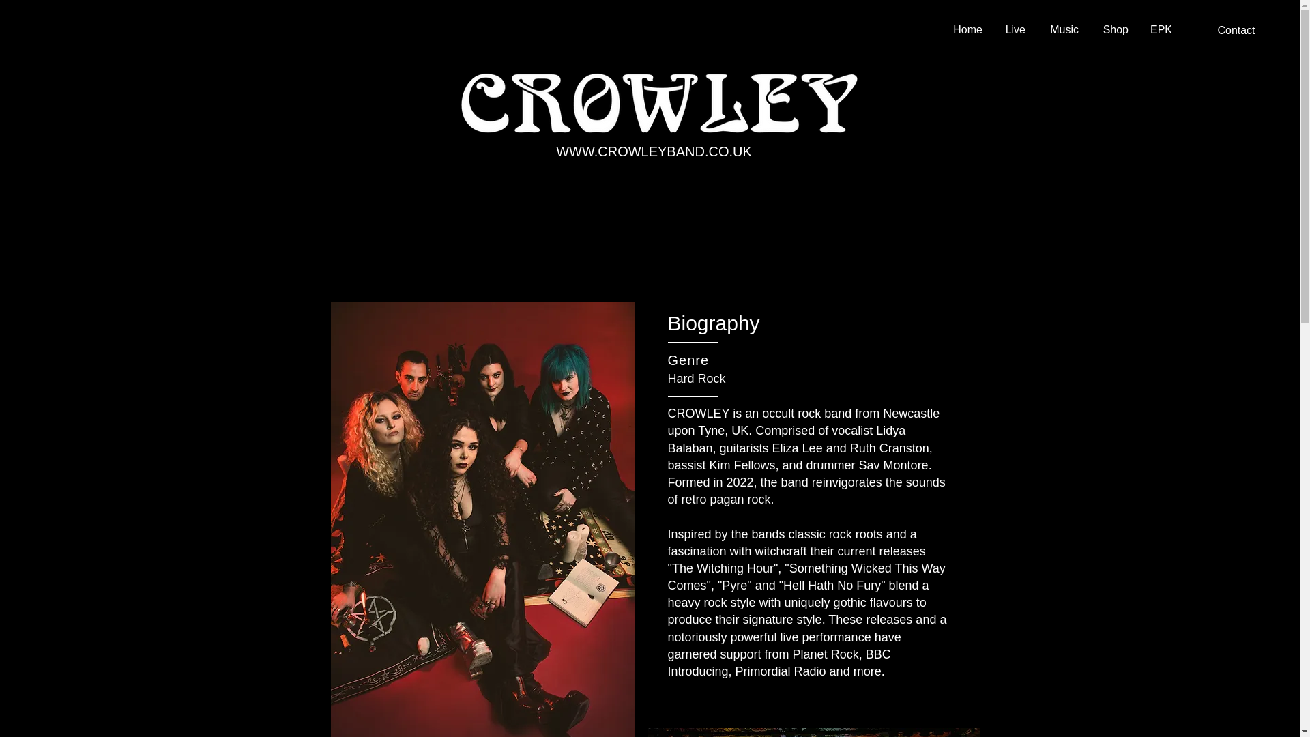 This screenshot has width=1310, height=737. Describe the element at coordinates (1062, 30) in the screenshot. I see `Music` at that location.